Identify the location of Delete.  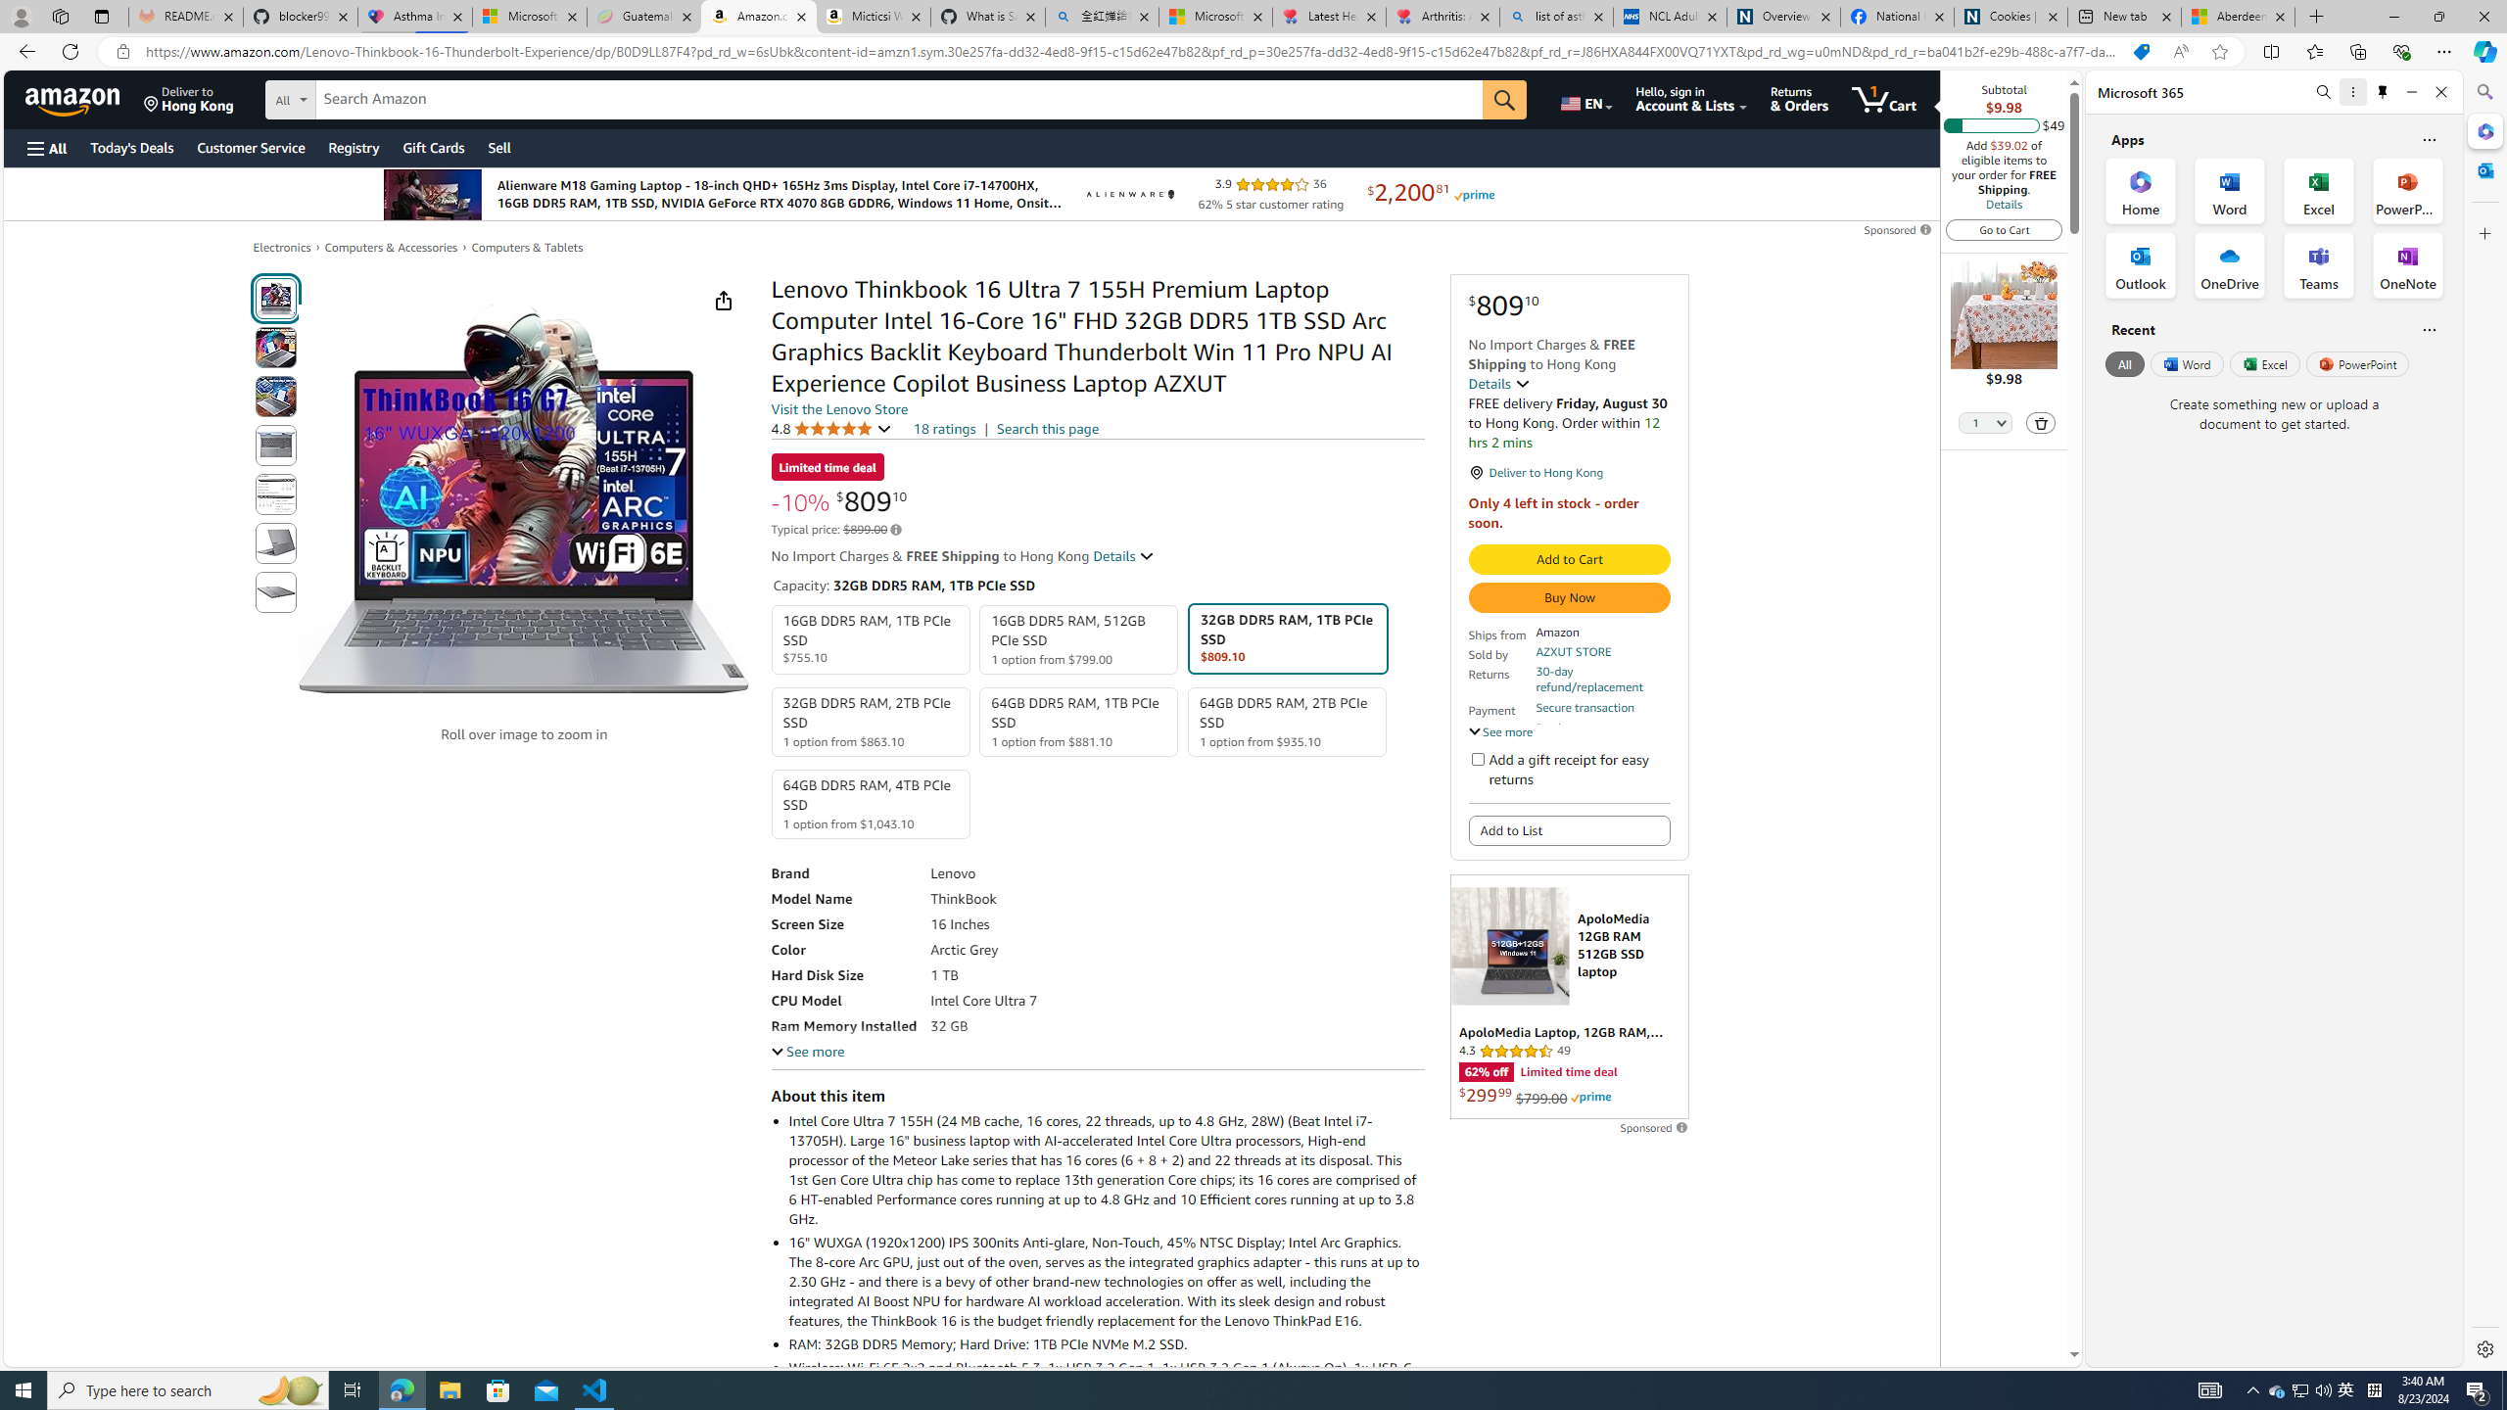
(2041, 423).